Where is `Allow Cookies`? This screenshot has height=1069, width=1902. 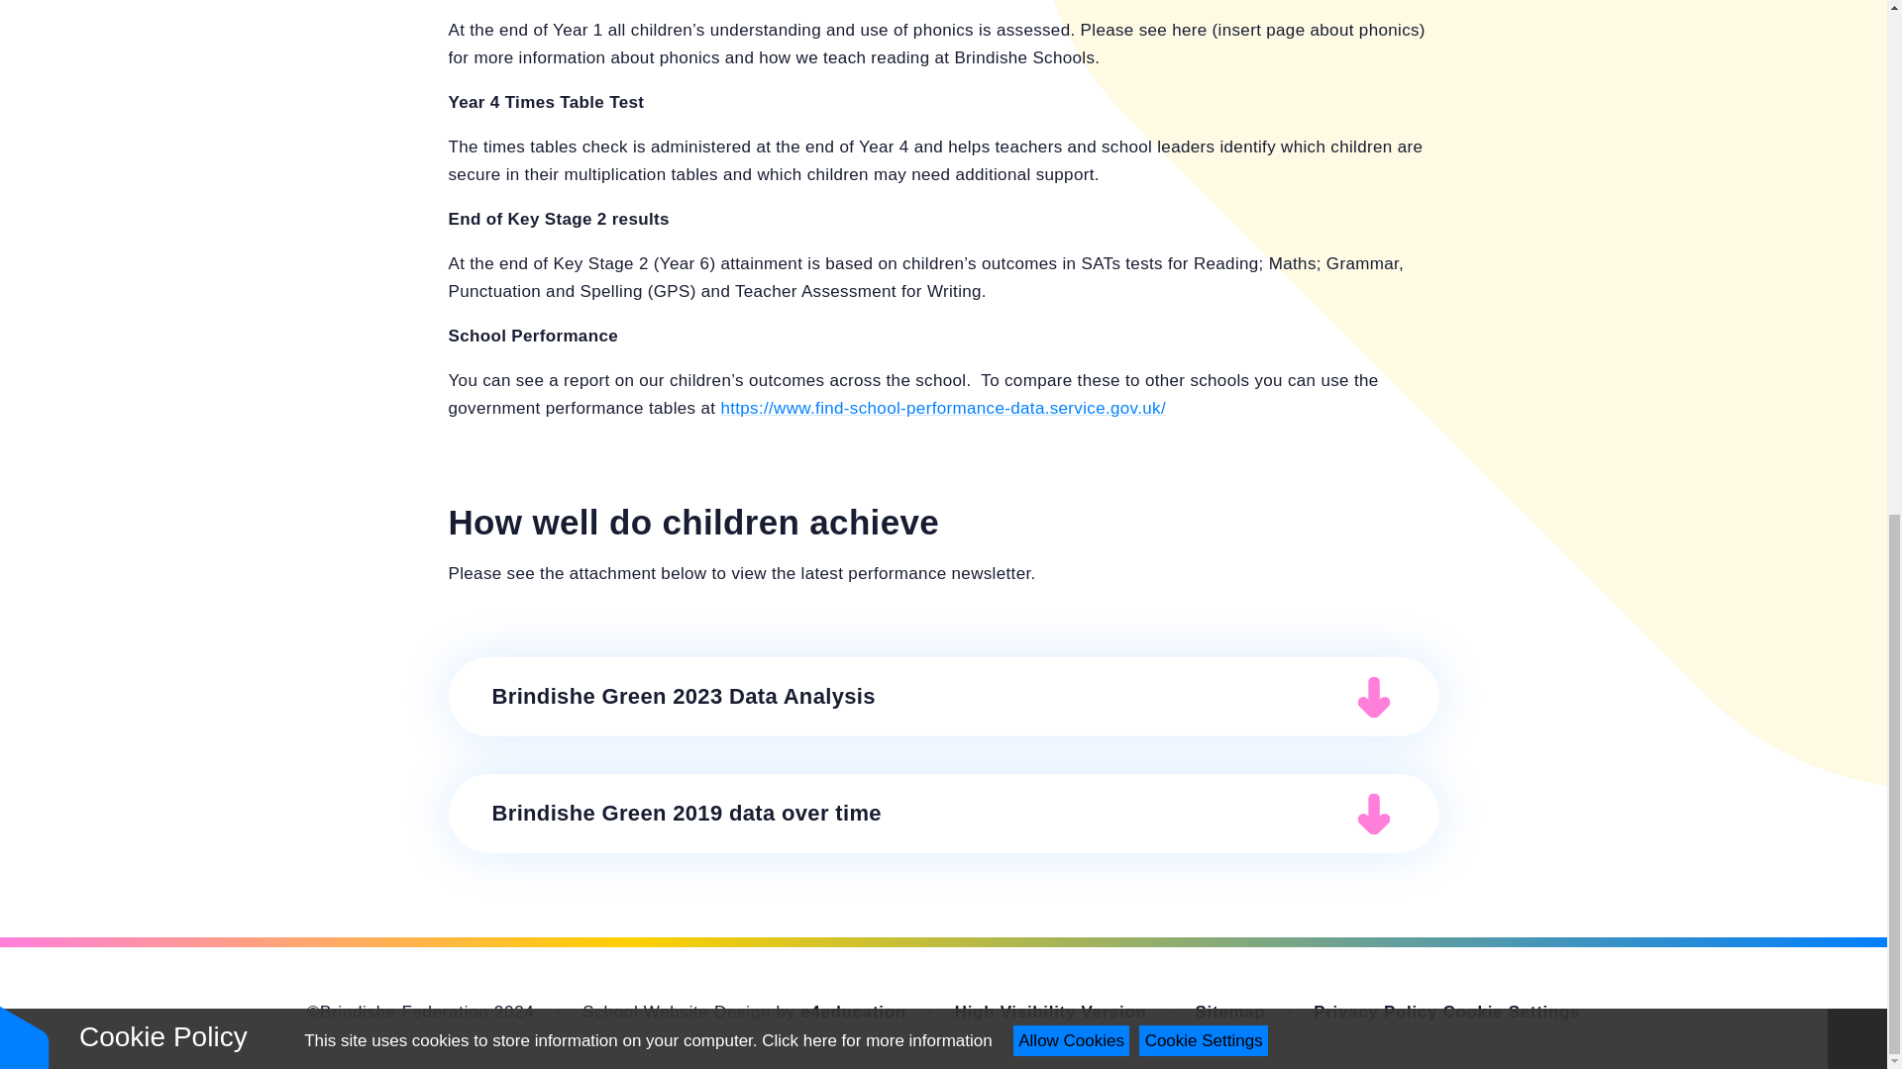
Allow Cookies is located at coordinates (1072, 49).